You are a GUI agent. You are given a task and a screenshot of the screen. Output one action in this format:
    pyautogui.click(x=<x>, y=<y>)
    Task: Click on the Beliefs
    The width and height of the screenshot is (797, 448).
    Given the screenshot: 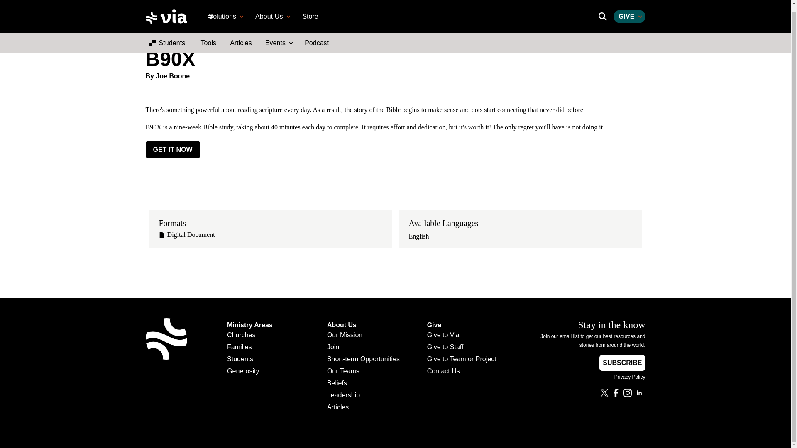 What is the action you would take?
    pyautogui.click(x=363, y=384)
    